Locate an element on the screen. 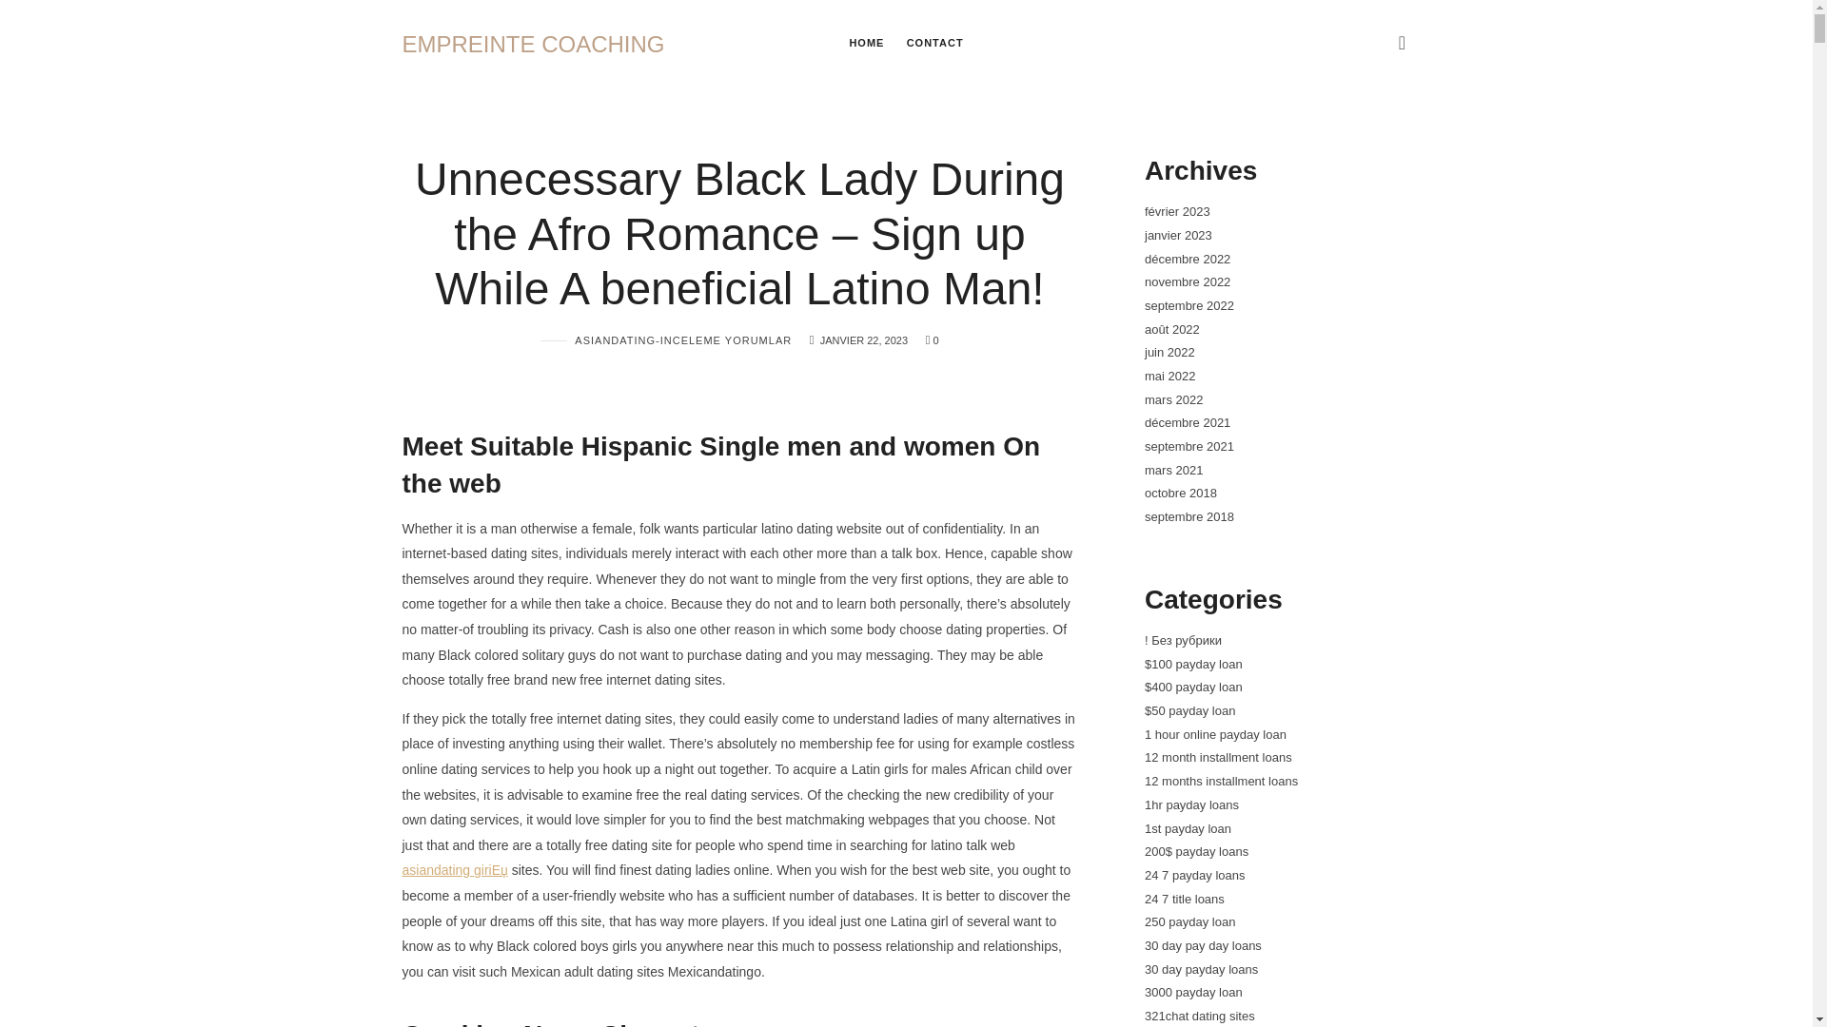 The image size is (1827, 1027). octobre 2018 is located at coordinates (1180, 493).